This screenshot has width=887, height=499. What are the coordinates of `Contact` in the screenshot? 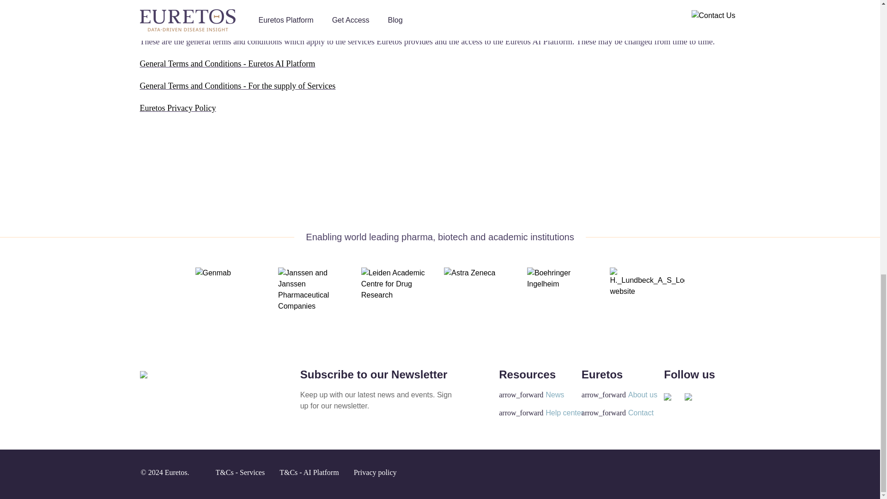 It's located at (618, 413).